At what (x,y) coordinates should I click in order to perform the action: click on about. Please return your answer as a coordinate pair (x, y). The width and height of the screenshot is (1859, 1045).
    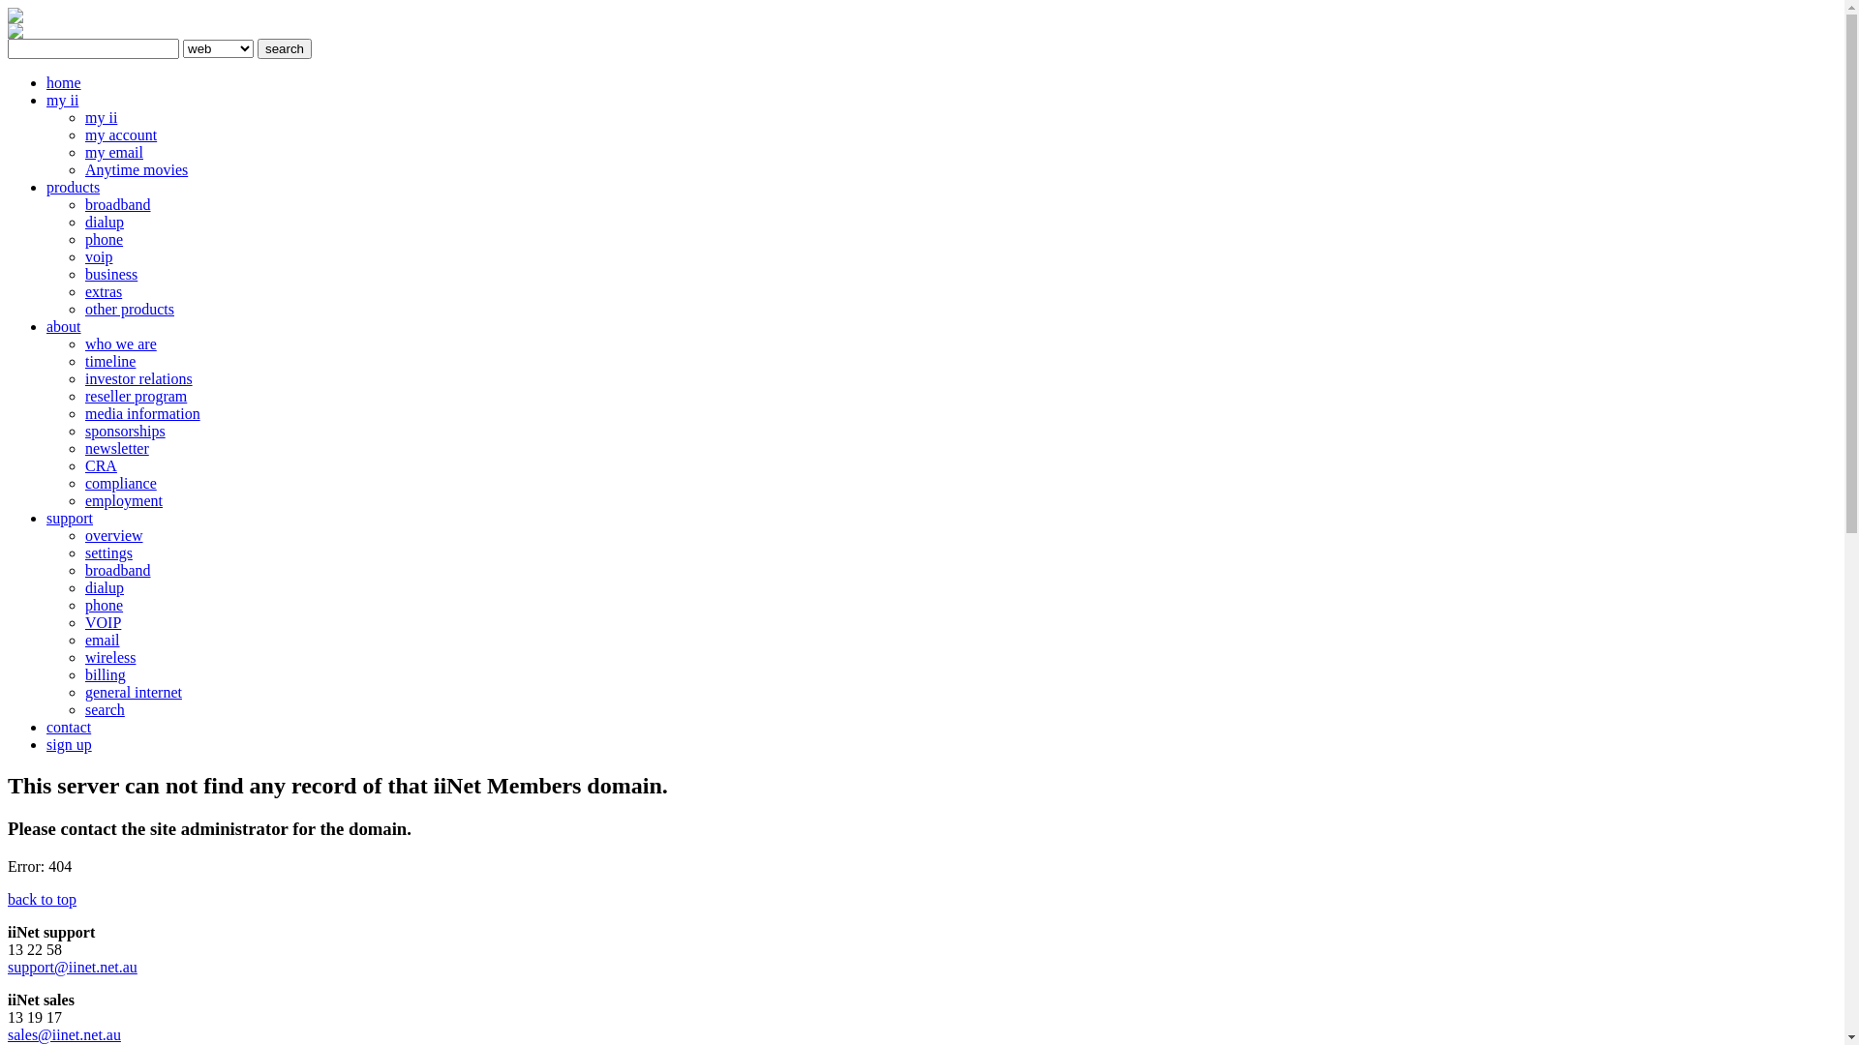
    Looking at the image, I should click on (64, 327).